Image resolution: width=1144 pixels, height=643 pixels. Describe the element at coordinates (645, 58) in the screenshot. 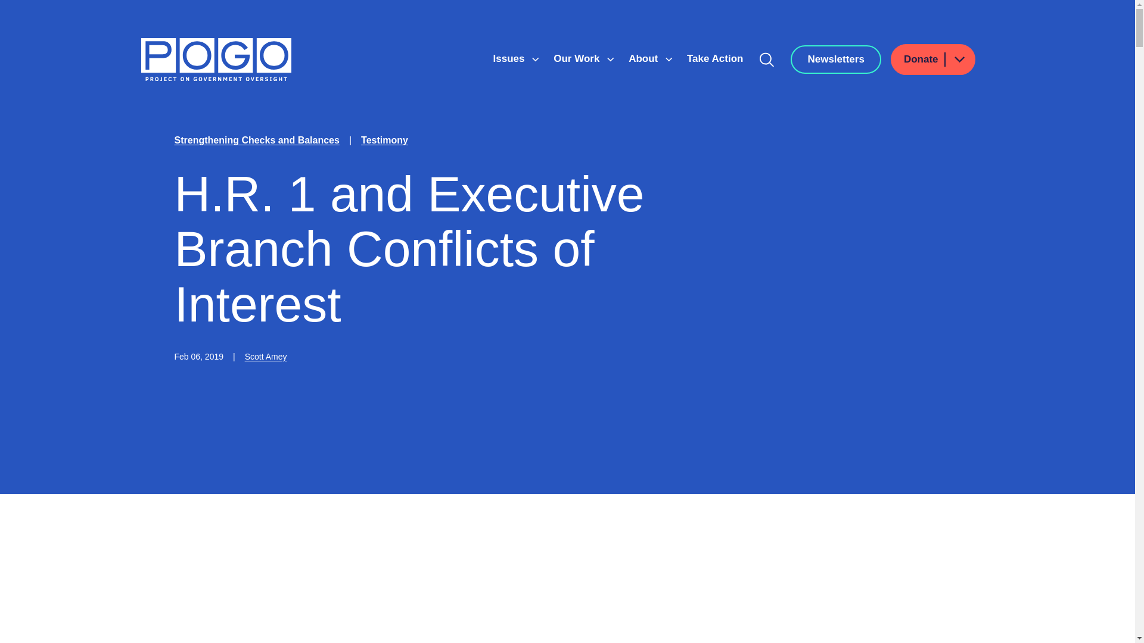

I see `About` at that location.